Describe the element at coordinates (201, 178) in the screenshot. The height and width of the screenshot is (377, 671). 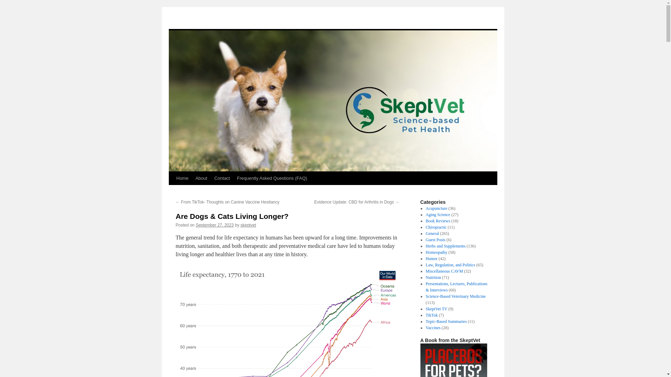
I see `About` at that location.